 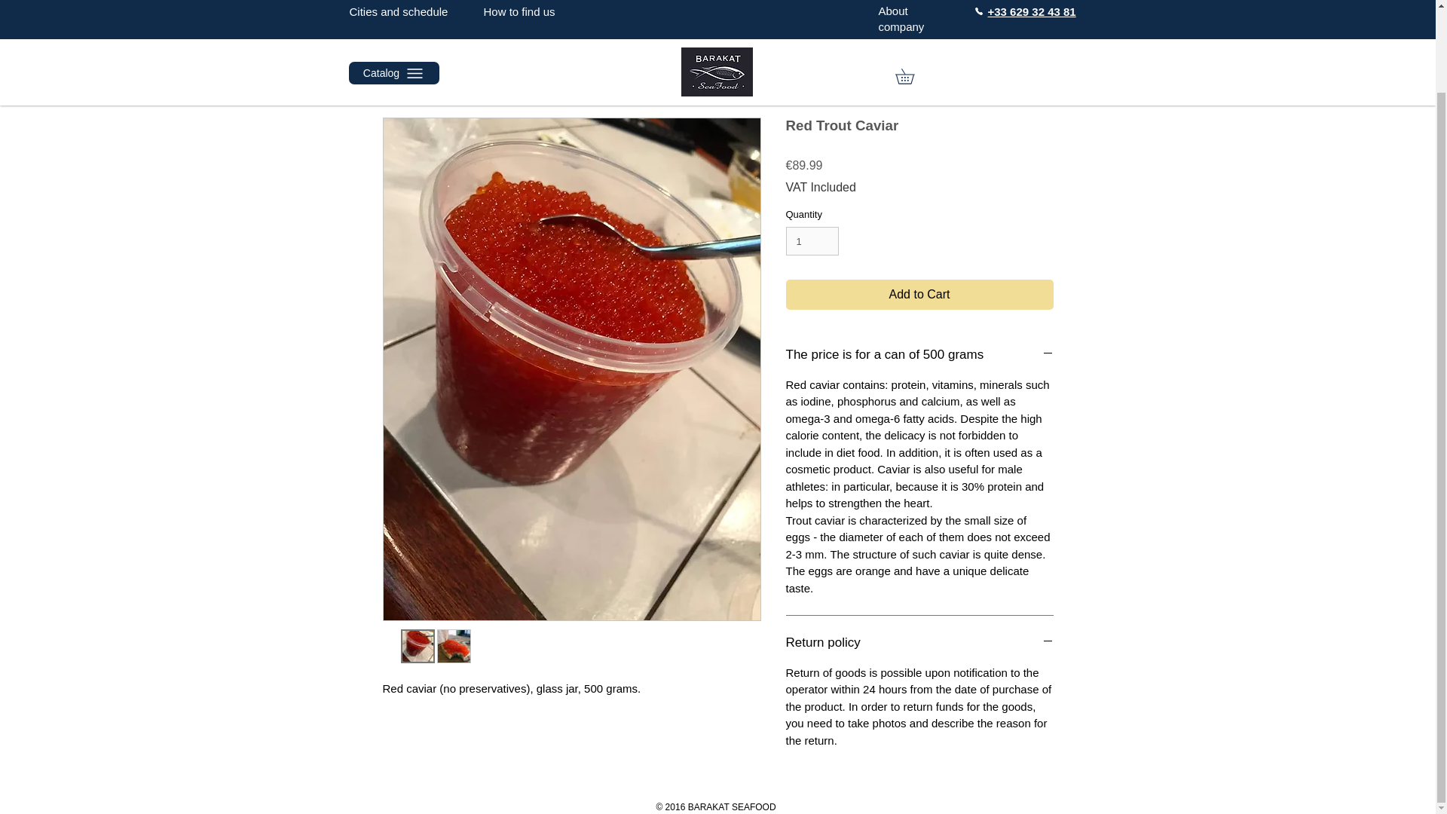 I want to click on Return policy, so click(x=919, y=643).